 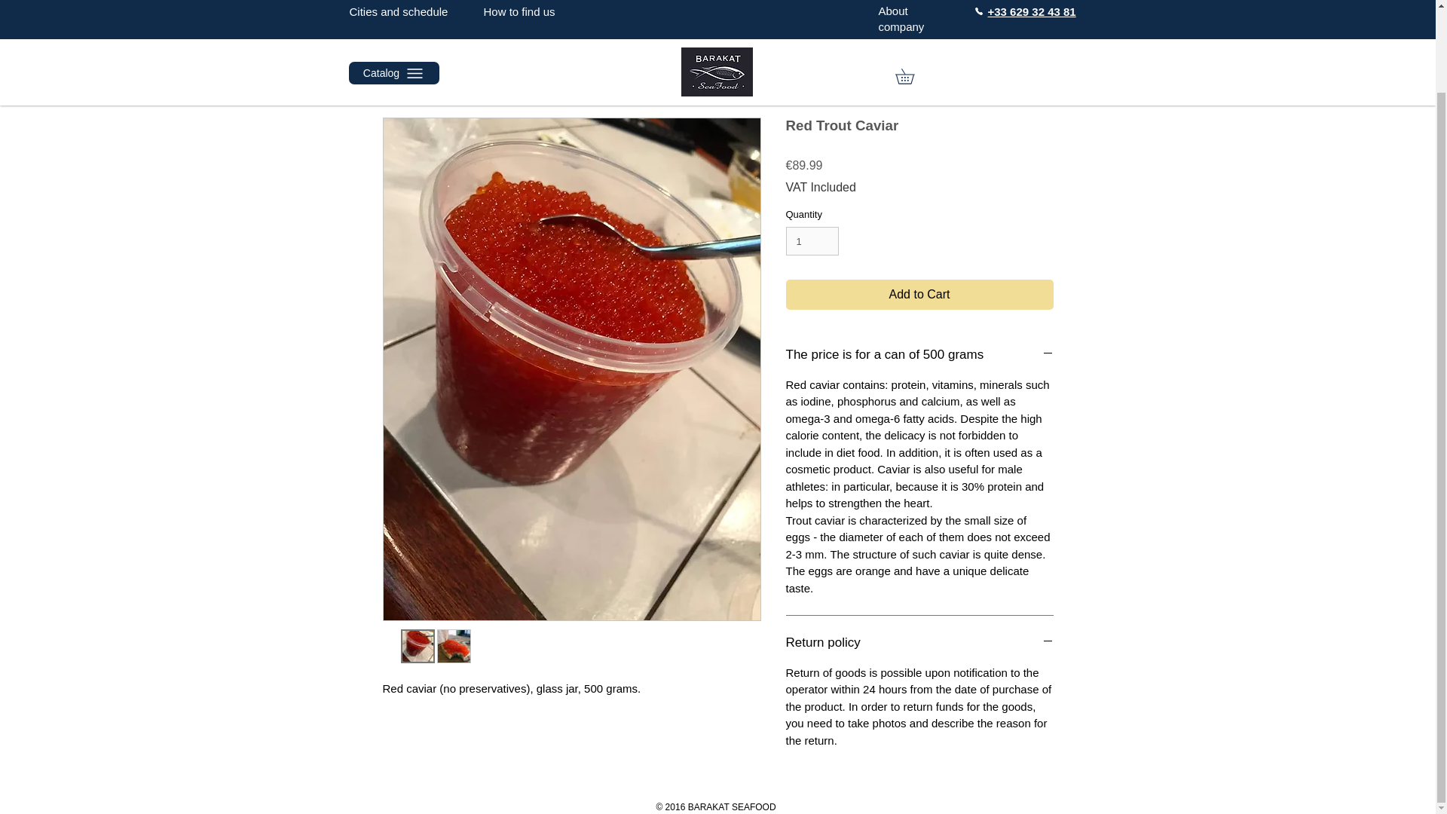 I want to click on Return policy, so click(x=919, y=643).